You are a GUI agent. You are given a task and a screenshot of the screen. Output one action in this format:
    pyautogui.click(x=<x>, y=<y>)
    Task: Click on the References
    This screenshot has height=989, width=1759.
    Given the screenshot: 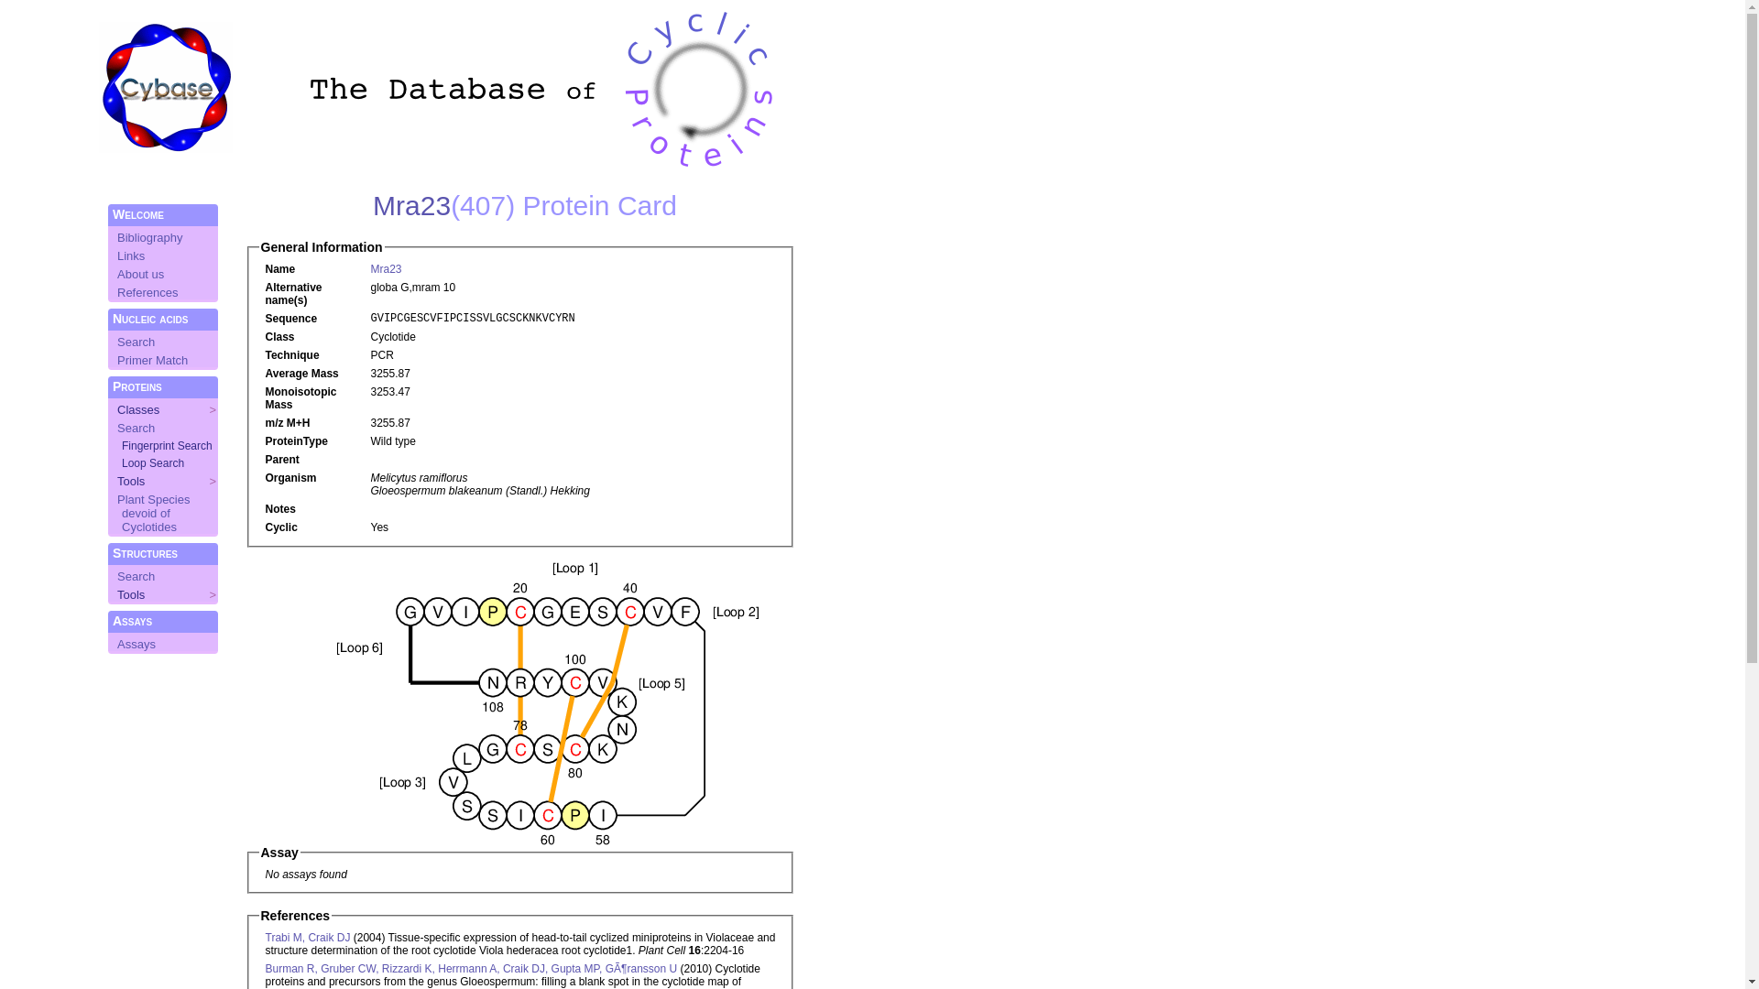 What is the action you would take?
    pyautogui.click(x=147, y=292)
    